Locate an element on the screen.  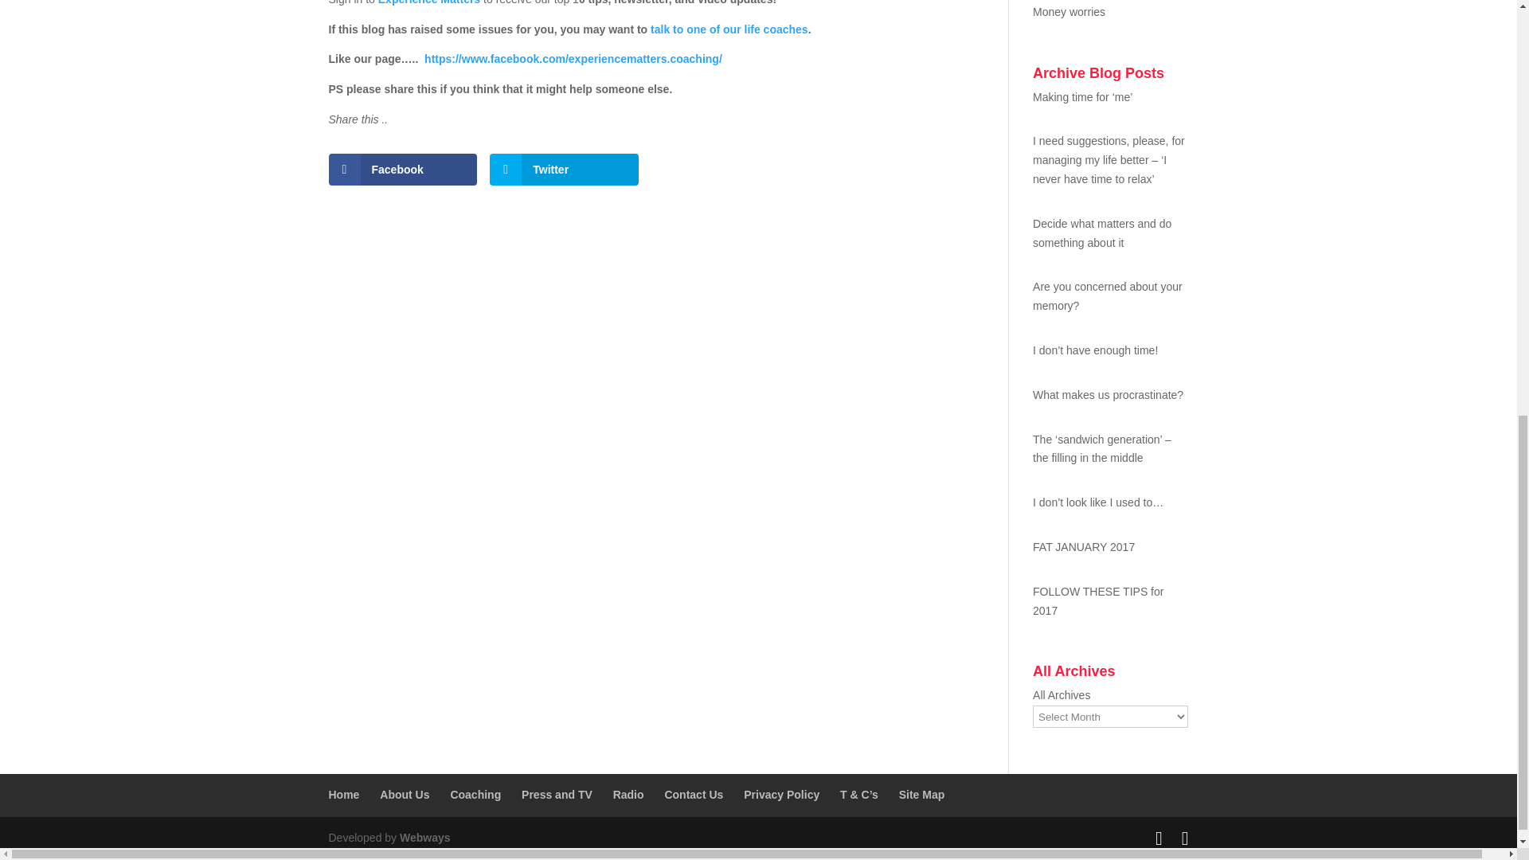
Money worries is located at coordinates (1110, 13).